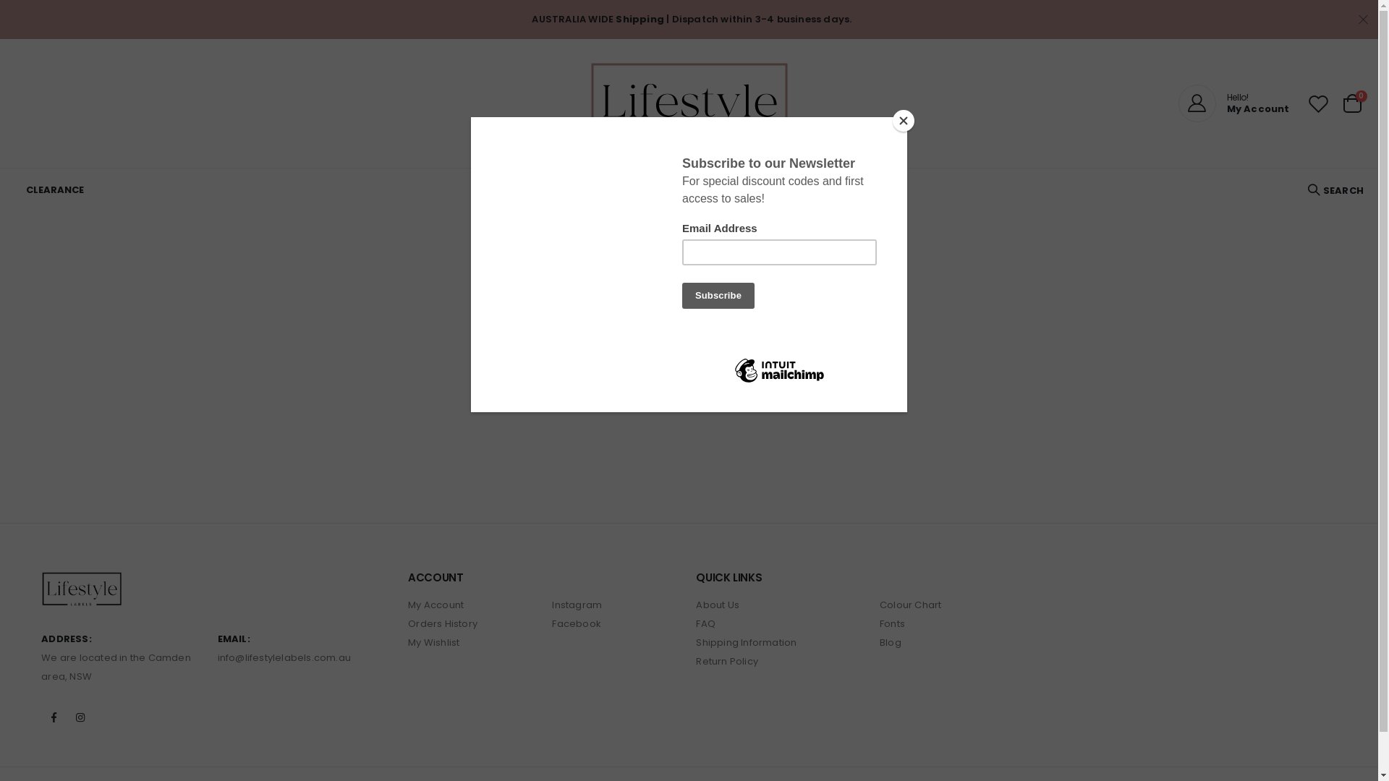  I want to click on Orders History, so click(443, 623).